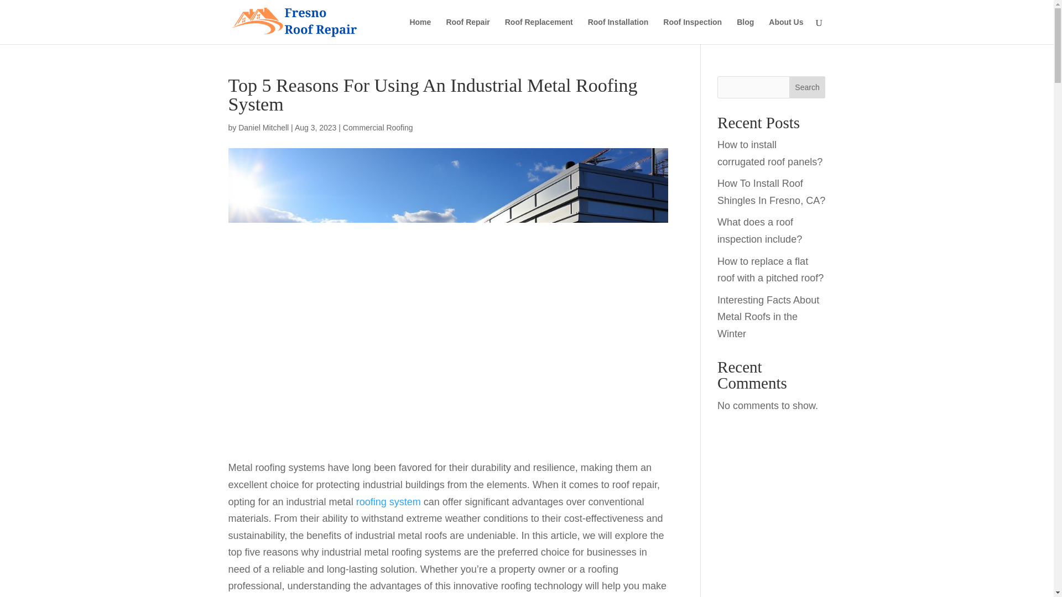 Image resolution: width=1062 pixels, height=597 pixels. I want to click on Daniel Mitchell, so click(263, 127).